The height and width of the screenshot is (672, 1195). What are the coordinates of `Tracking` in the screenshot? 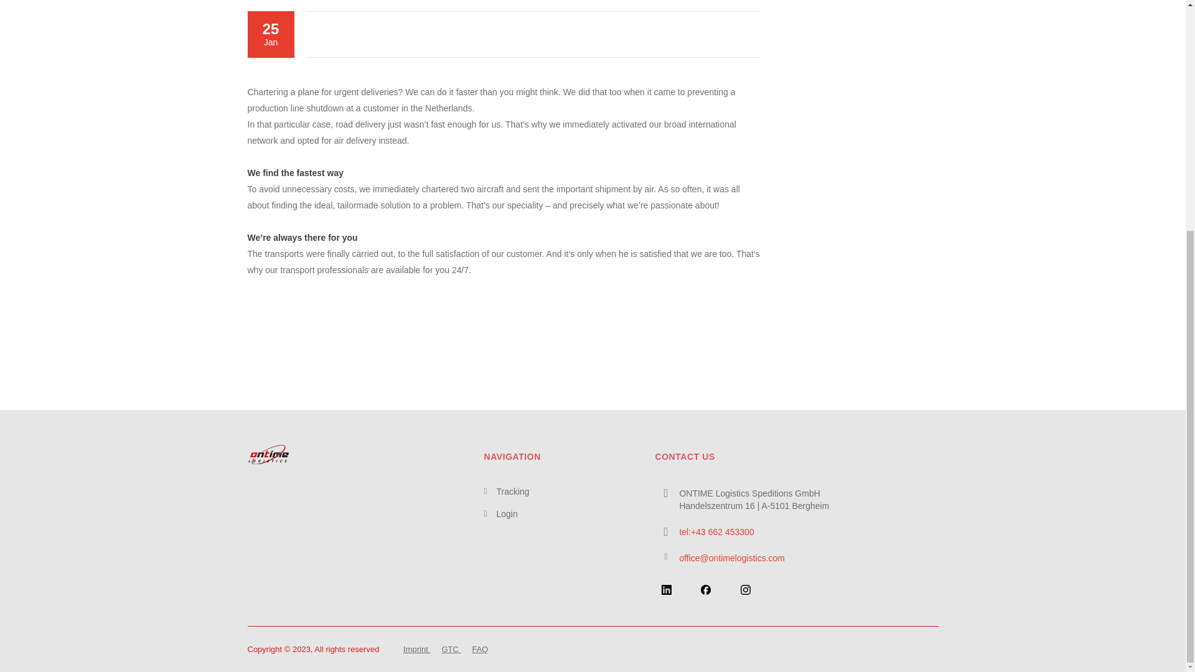 It's located at (512, 492).